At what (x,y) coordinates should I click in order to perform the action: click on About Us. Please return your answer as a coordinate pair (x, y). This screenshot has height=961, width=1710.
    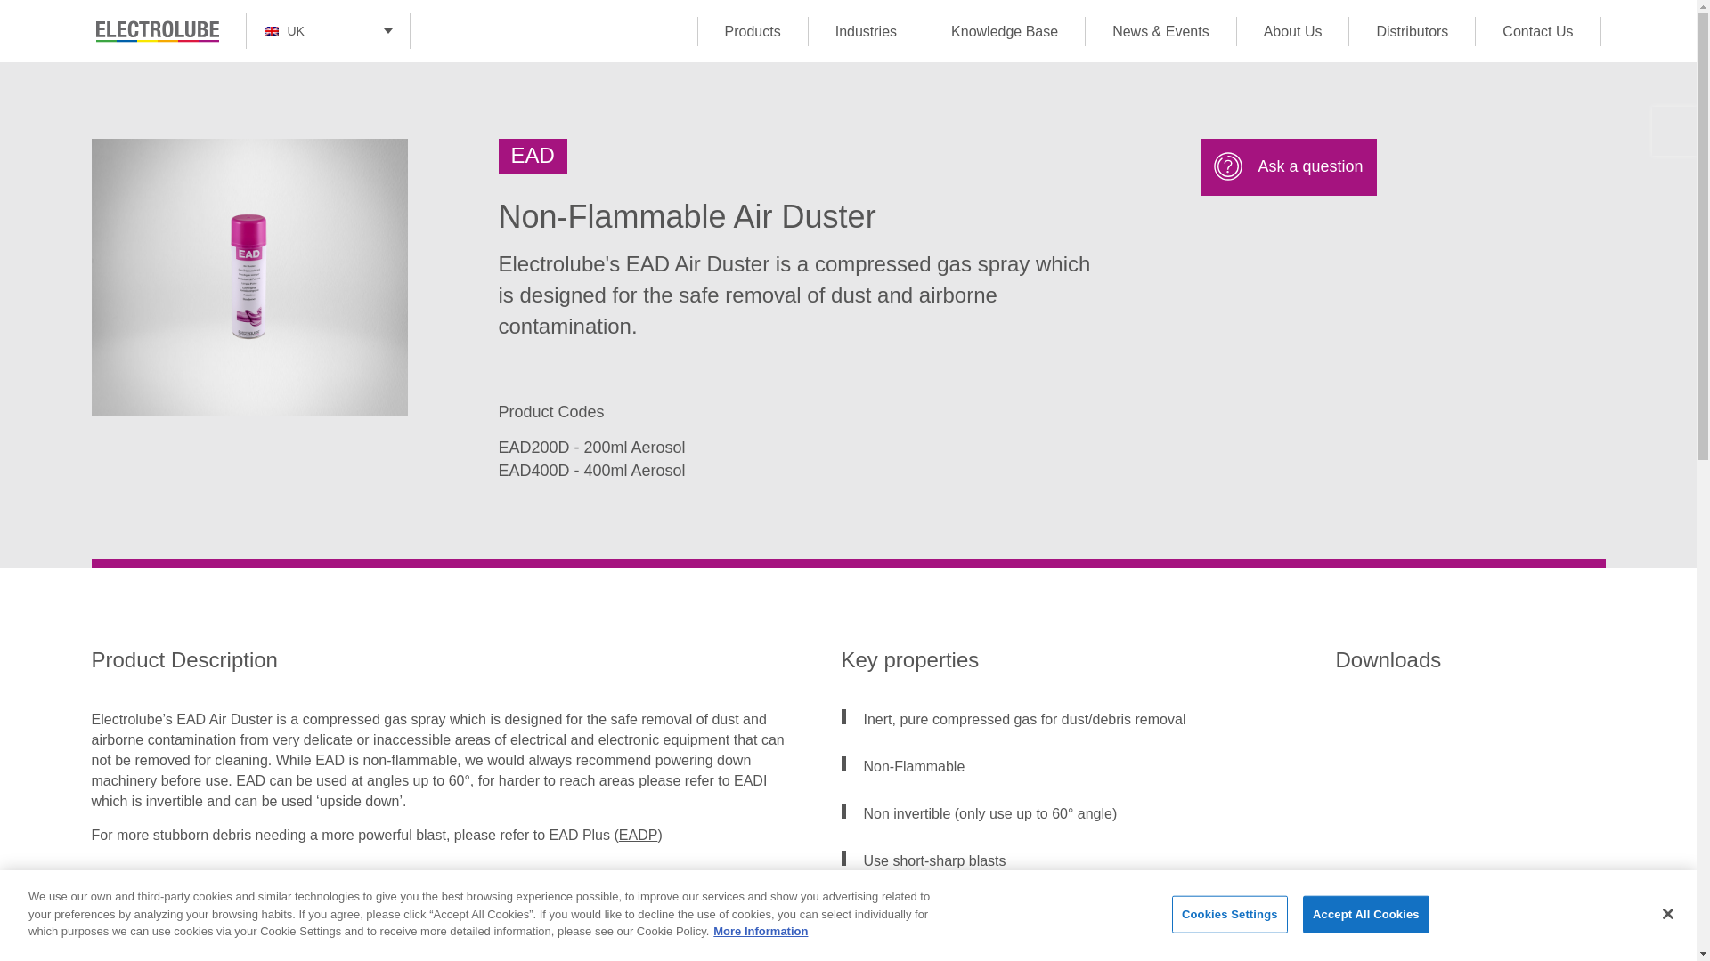
    Looking at the image, I should click on (1292, 30).